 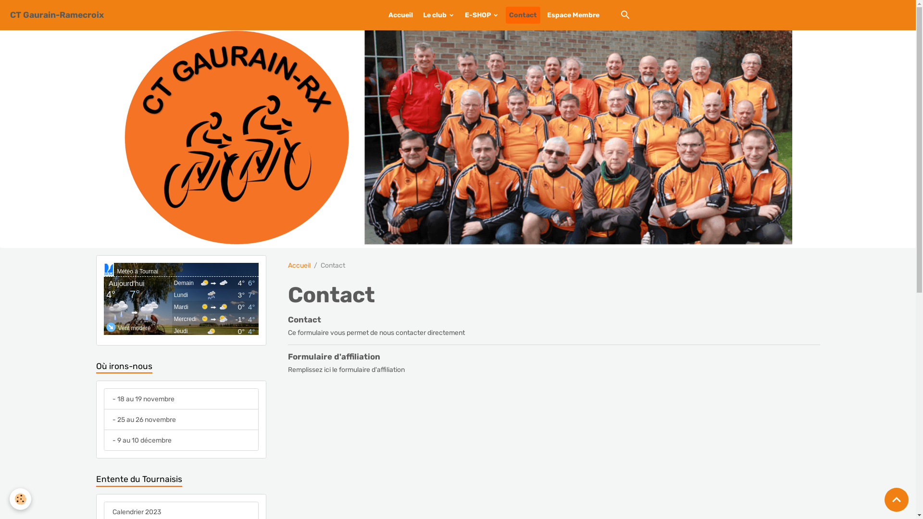 I want to click on Accueil, so click(x=299, y=265).